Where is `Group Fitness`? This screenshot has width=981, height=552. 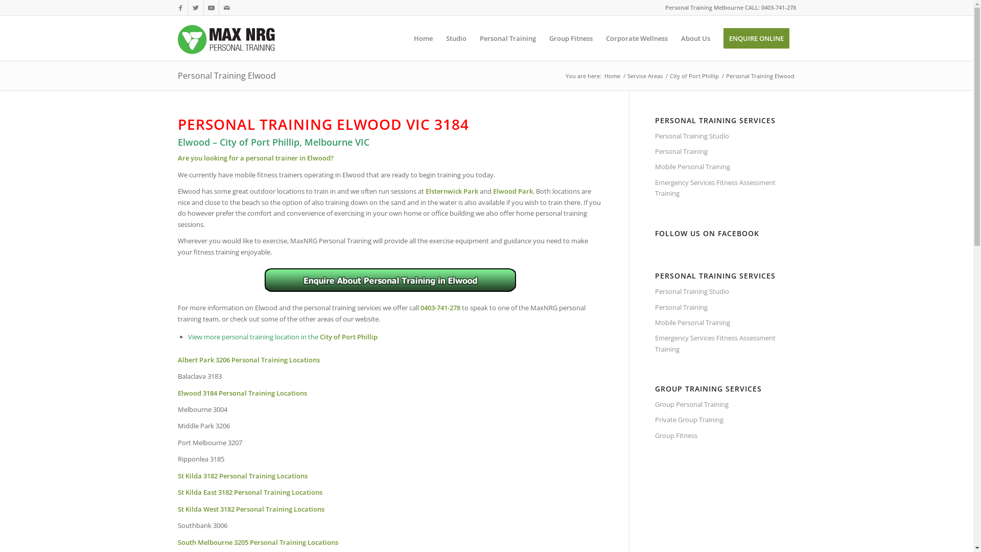 Group Fitness is located at coordinates (726, 436).